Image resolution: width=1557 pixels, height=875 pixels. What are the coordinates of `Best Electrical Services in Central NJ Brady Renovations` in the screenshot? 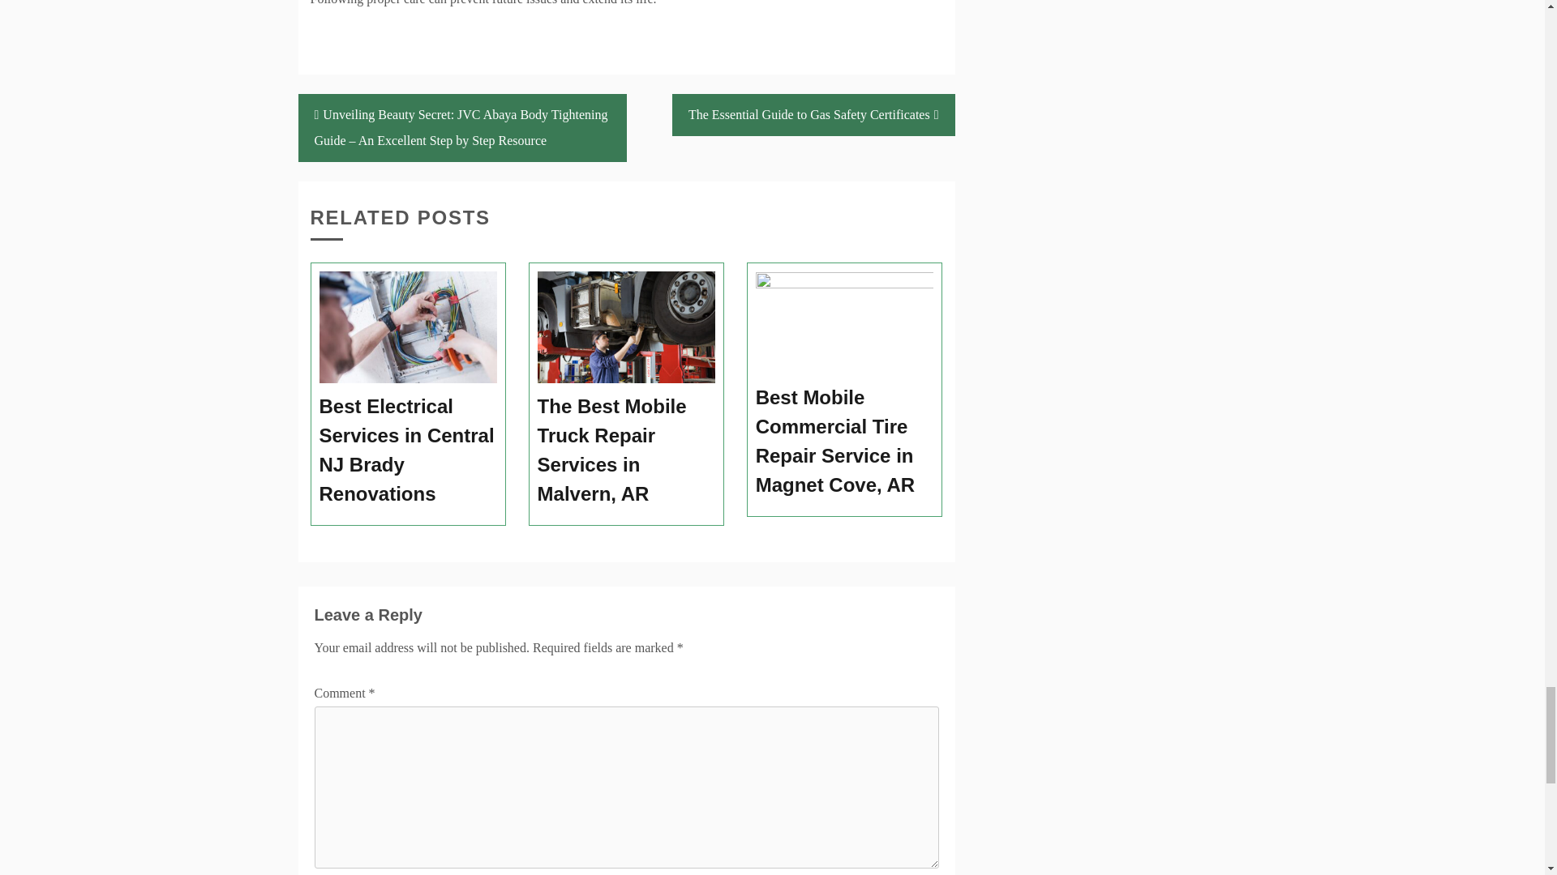 It's located at (409, 450).